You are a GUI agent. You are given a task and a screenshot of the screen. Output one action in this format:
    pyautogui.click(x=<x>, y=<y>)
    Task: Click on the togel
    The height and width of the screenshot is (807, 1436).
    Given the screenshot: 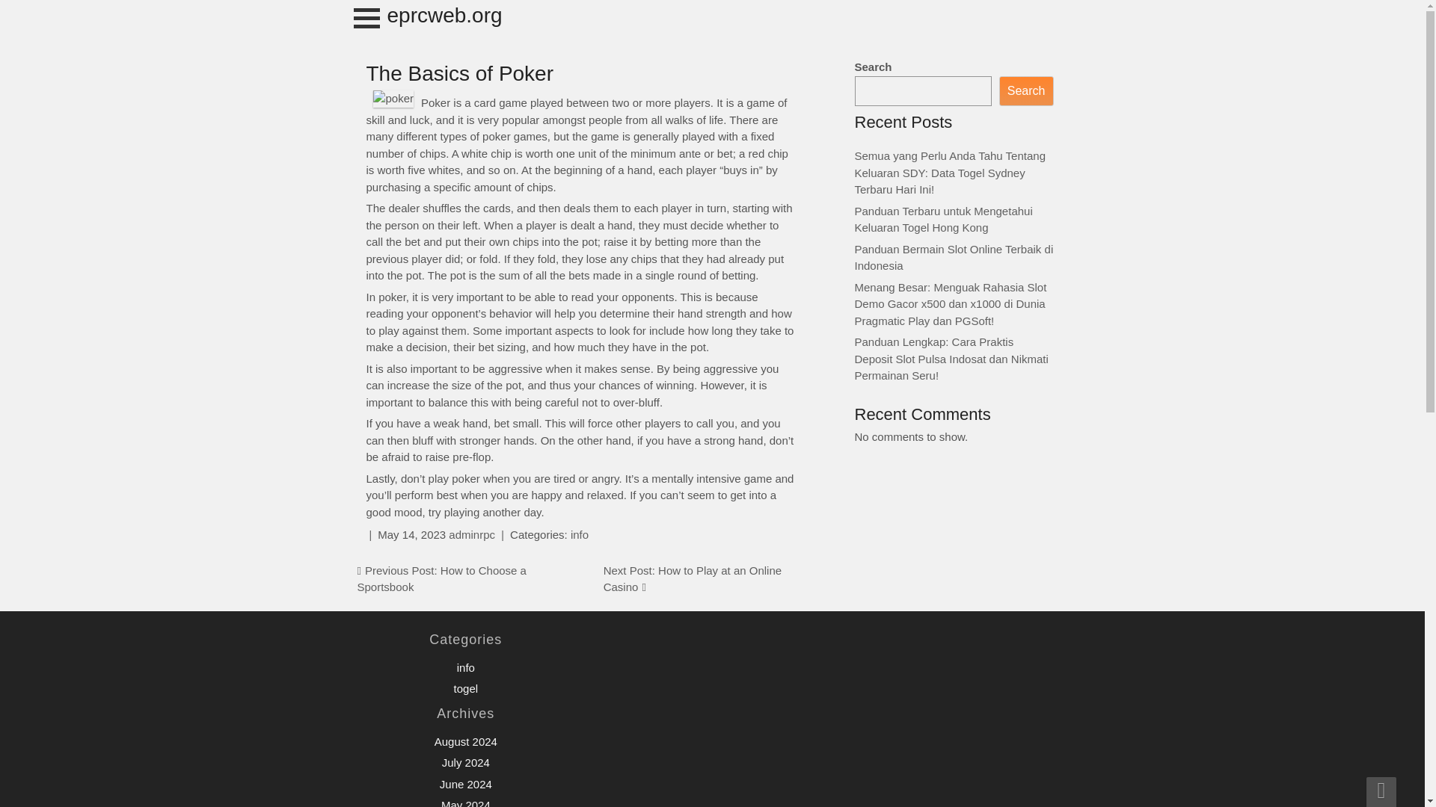 What is the action you would take?
    pyautogui.click(x=465, y=687)
    